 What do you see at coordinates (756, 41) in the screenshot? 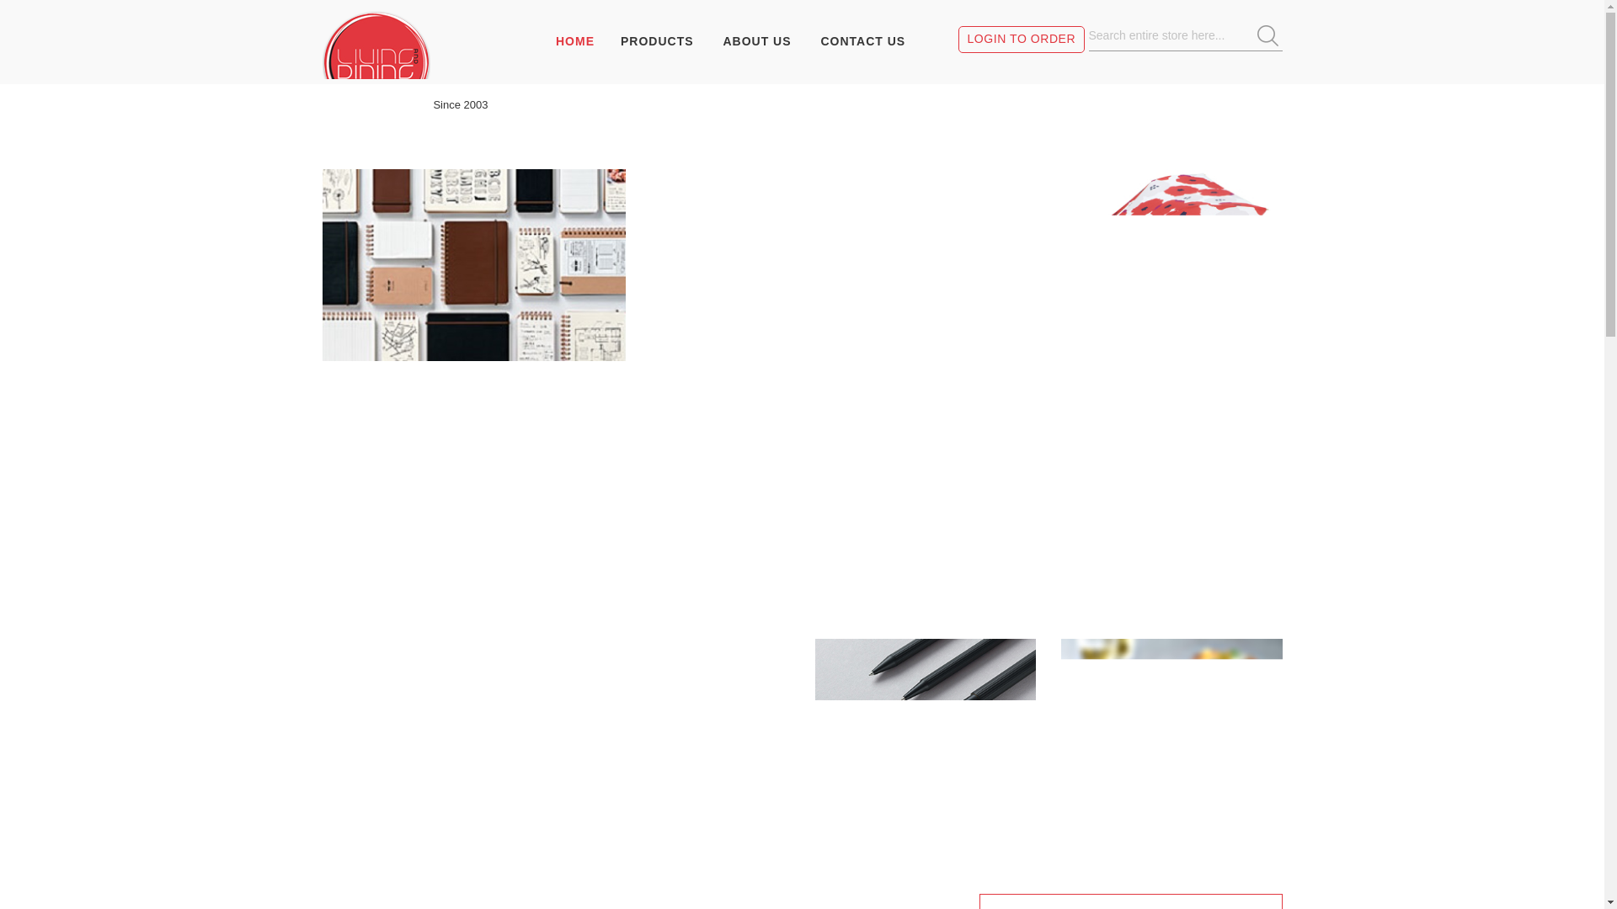
I see `ABOUT US` at bounding box center [756, 41].